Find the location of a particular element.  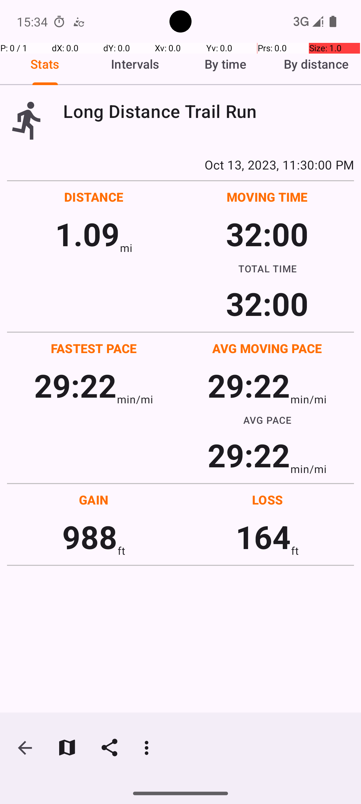

Long Distance Trail Run is located at coordinates (209, 111).